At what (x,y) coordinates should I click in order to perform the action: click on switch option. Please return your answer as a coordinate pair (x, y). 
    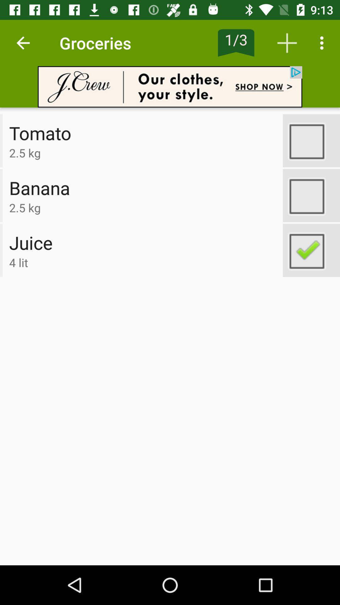
    Looking at the image, I should click on (311, 250).